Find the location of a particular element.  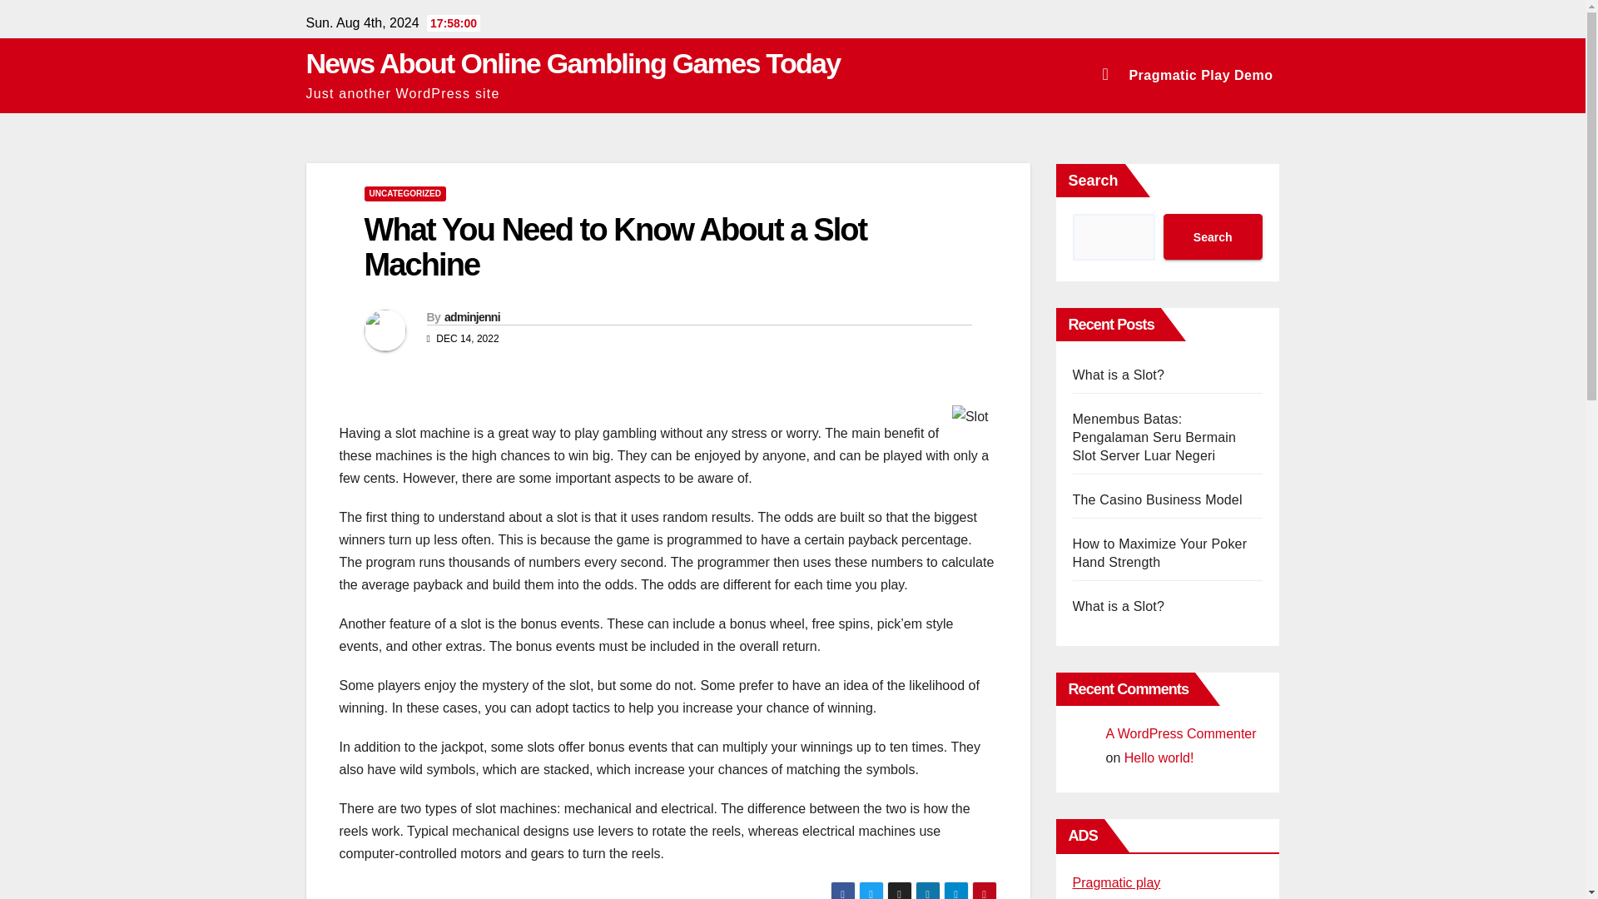

Pragmatic play is located at coordinates (1115, 882).